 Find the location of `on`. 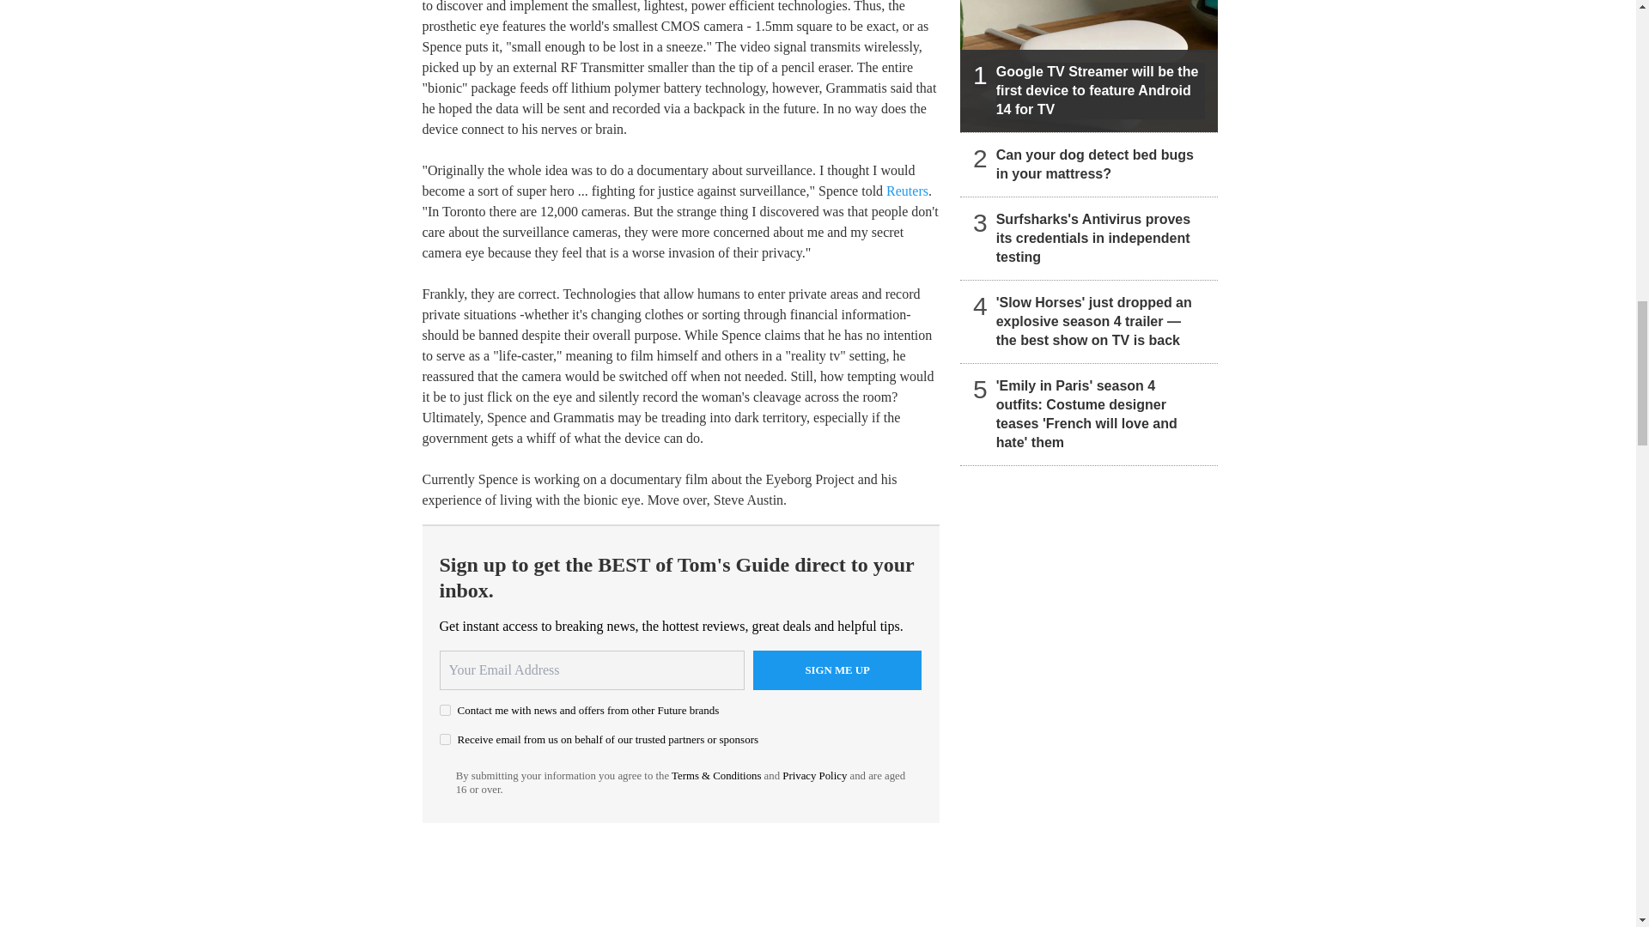

on is located at coordinates (445, 740).